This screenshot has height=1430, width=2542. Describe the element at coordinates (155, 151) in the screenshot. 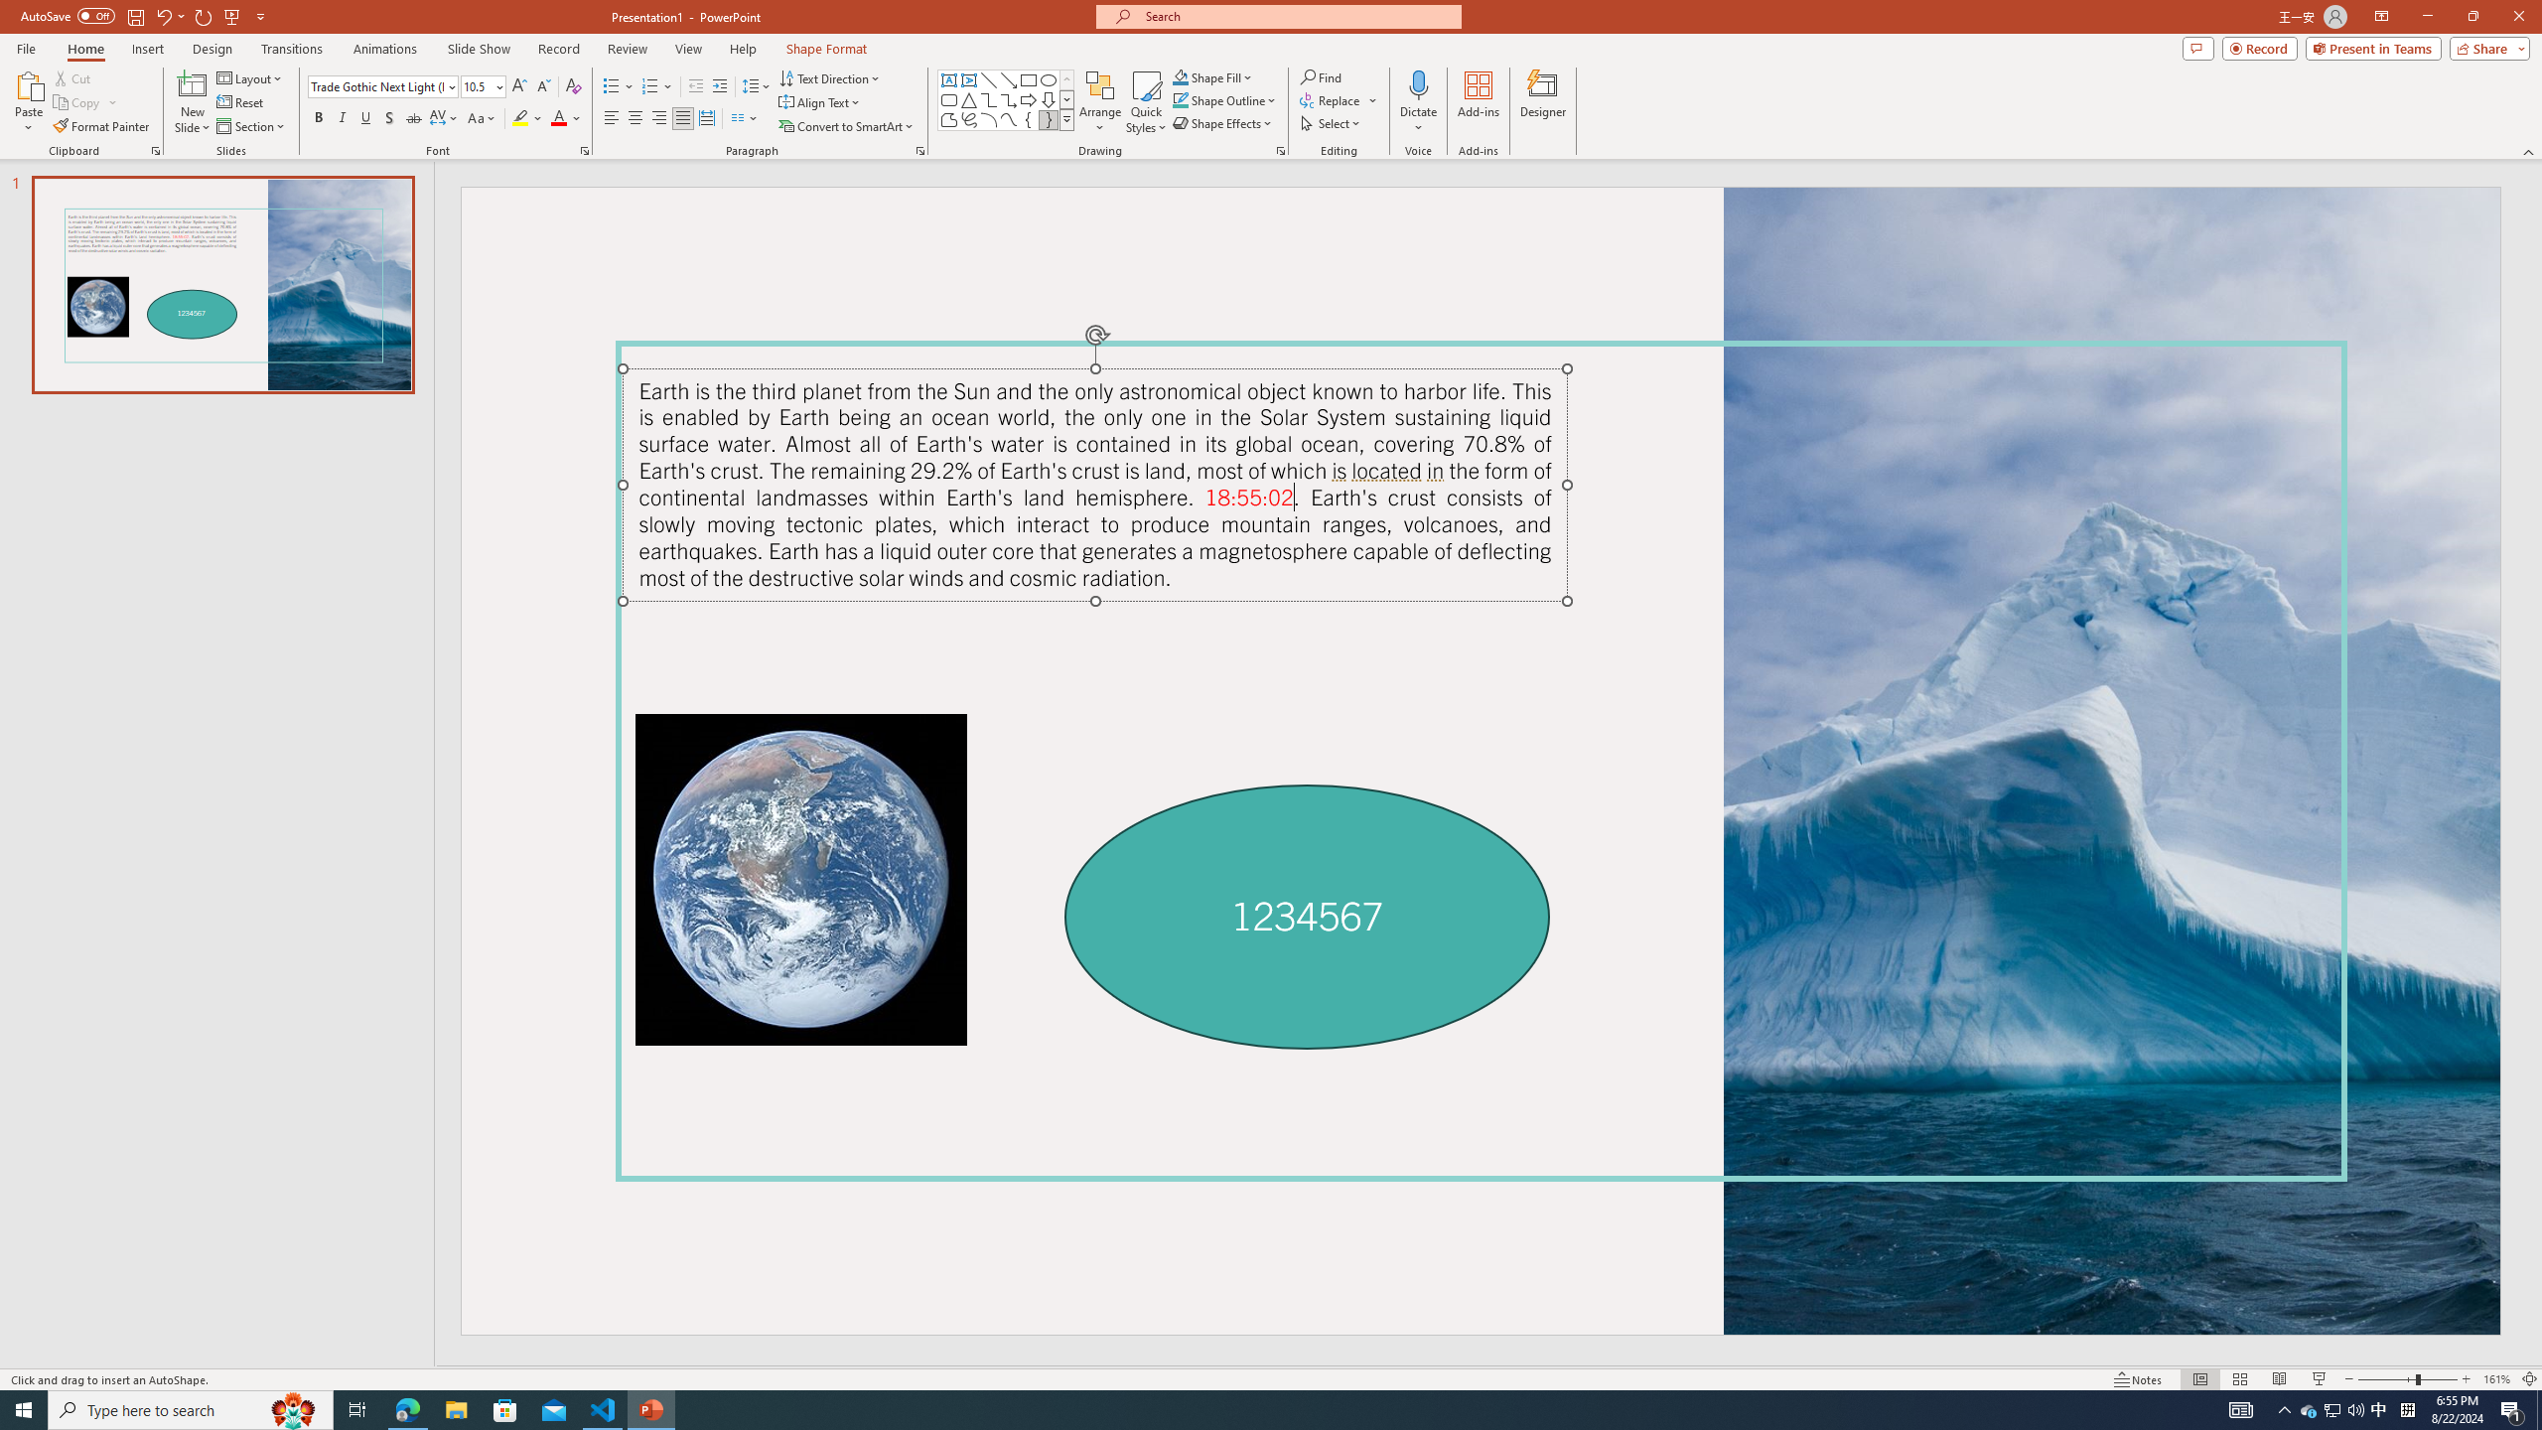

I see `Office Clipboard...` at that location.